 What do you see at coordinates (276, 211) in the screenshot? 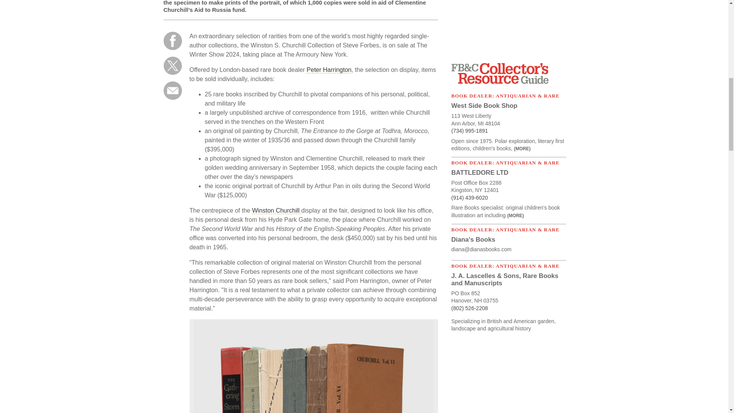
I see `Winston Churchill` at bounding box center [276, 211].